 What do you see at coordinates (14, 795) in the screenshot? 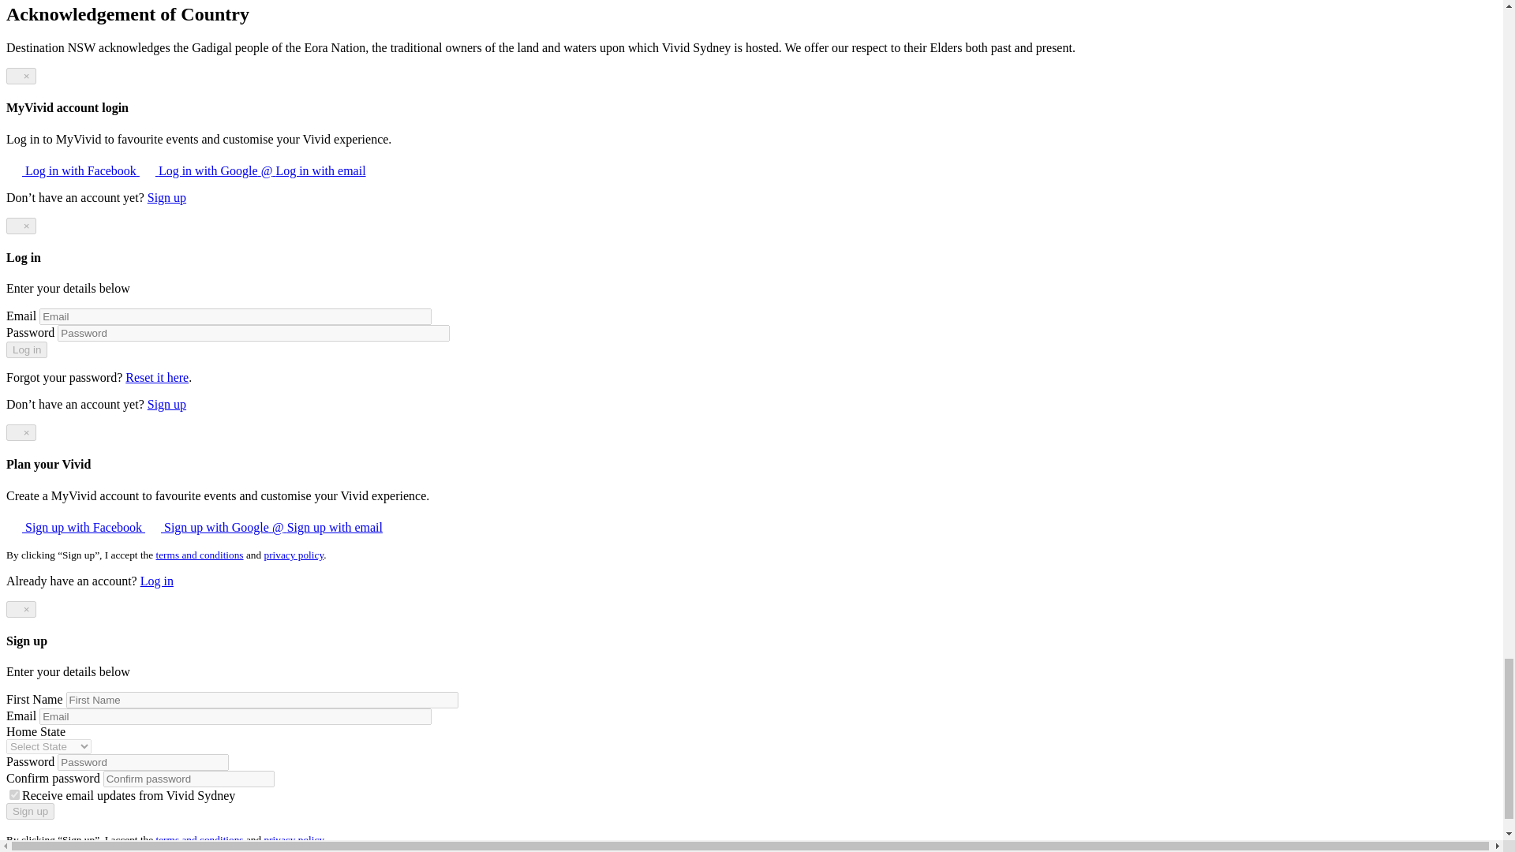
I see `1` at bounding box center [14, 795].